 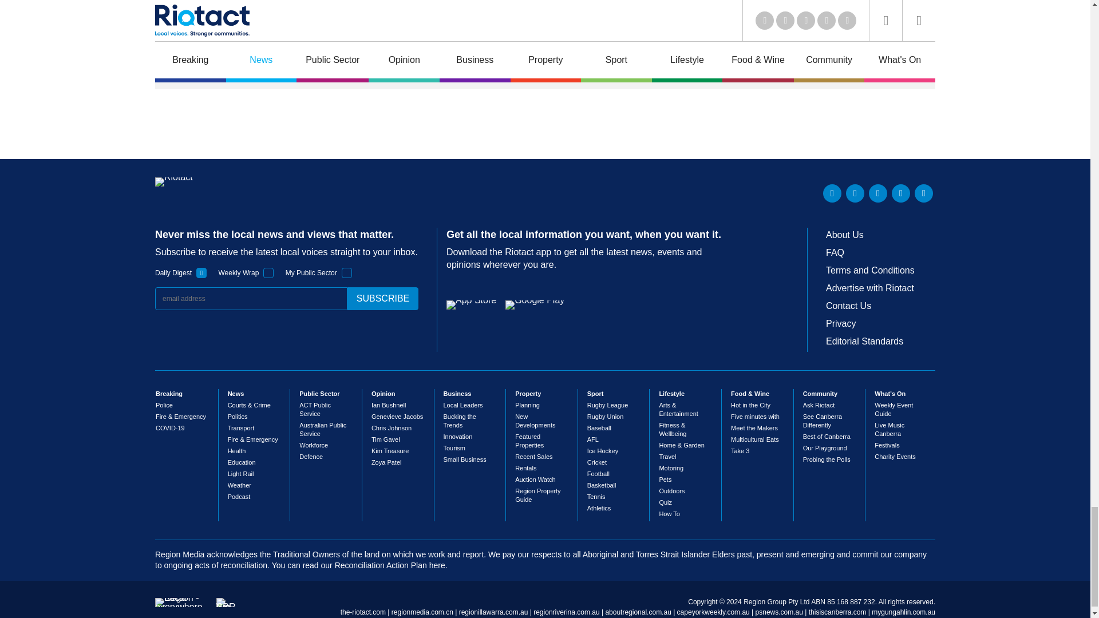 What do you see at coordinates (382, 299) in the screenshot?
I see `subscribe` at bounding box center [382, 299].